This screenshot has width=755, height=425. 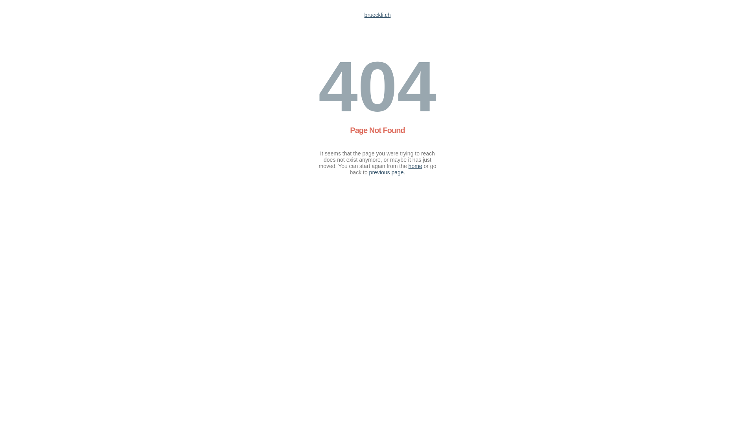 I want to click on previous page, so click(x=387, y=172).